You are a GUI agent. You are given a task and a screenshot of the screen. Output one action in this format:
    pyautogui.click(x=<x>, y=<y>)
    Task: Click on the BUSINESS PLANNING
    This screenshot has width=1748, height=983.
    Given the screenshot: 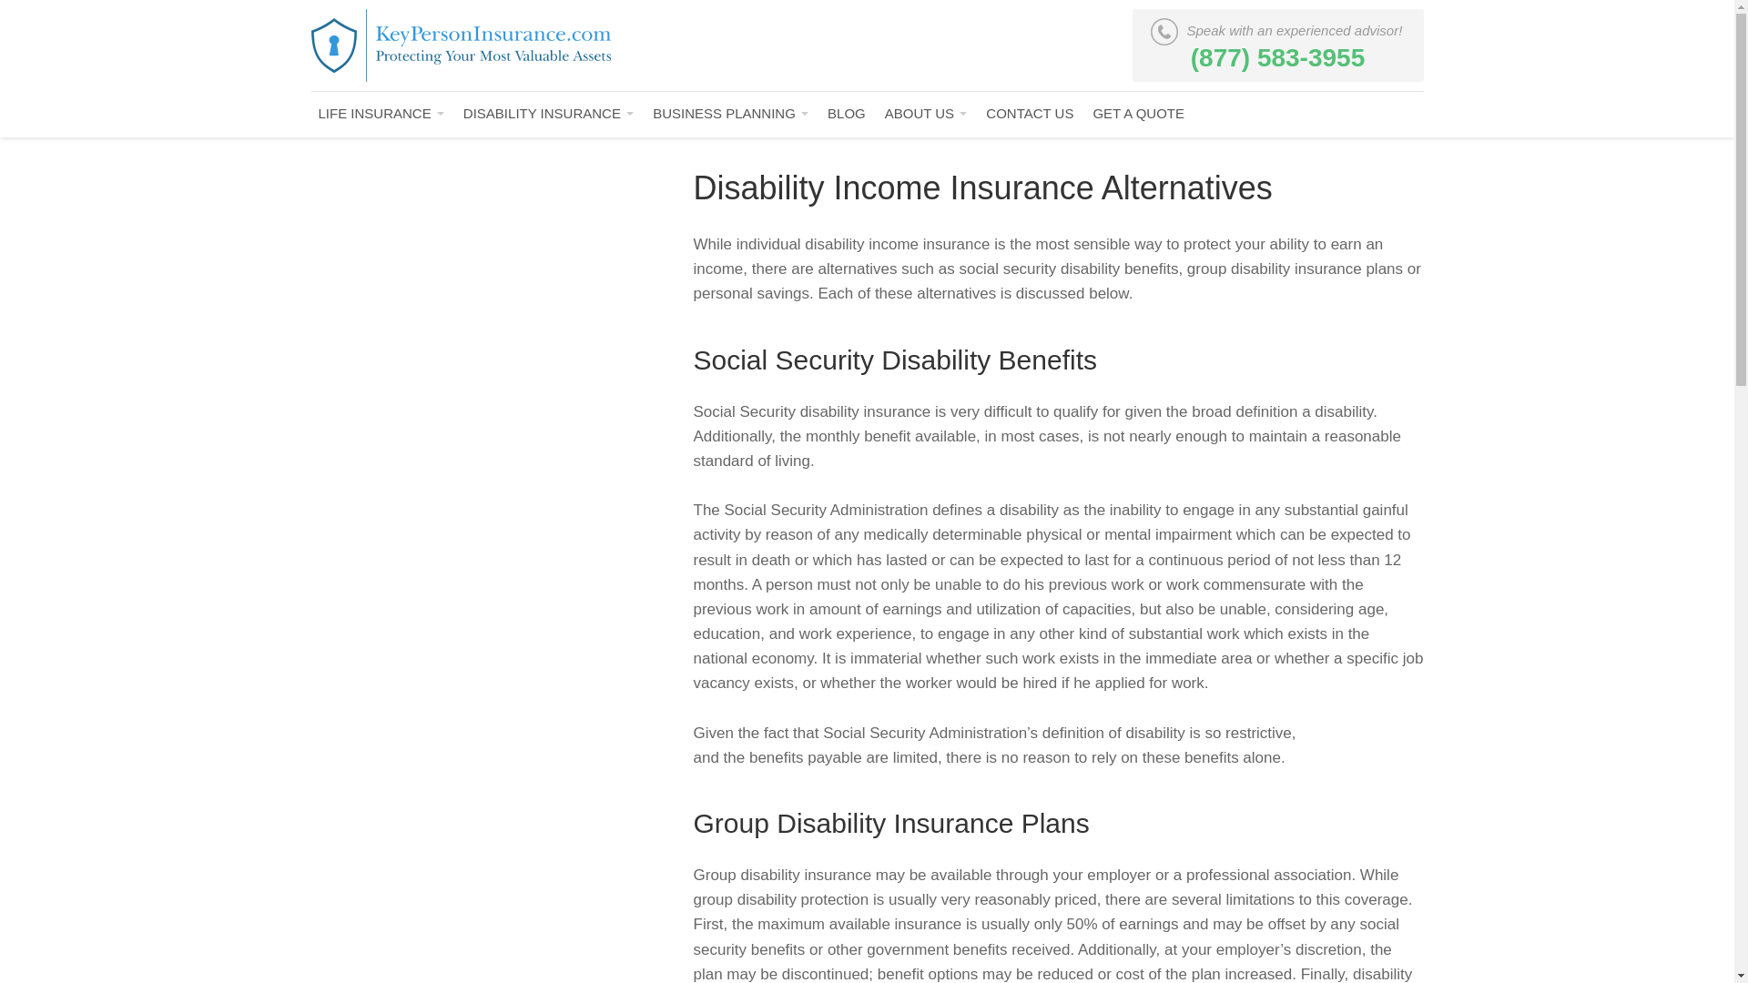 What is the action you would take?
    pyautogui.click(x=730, y=113)
    